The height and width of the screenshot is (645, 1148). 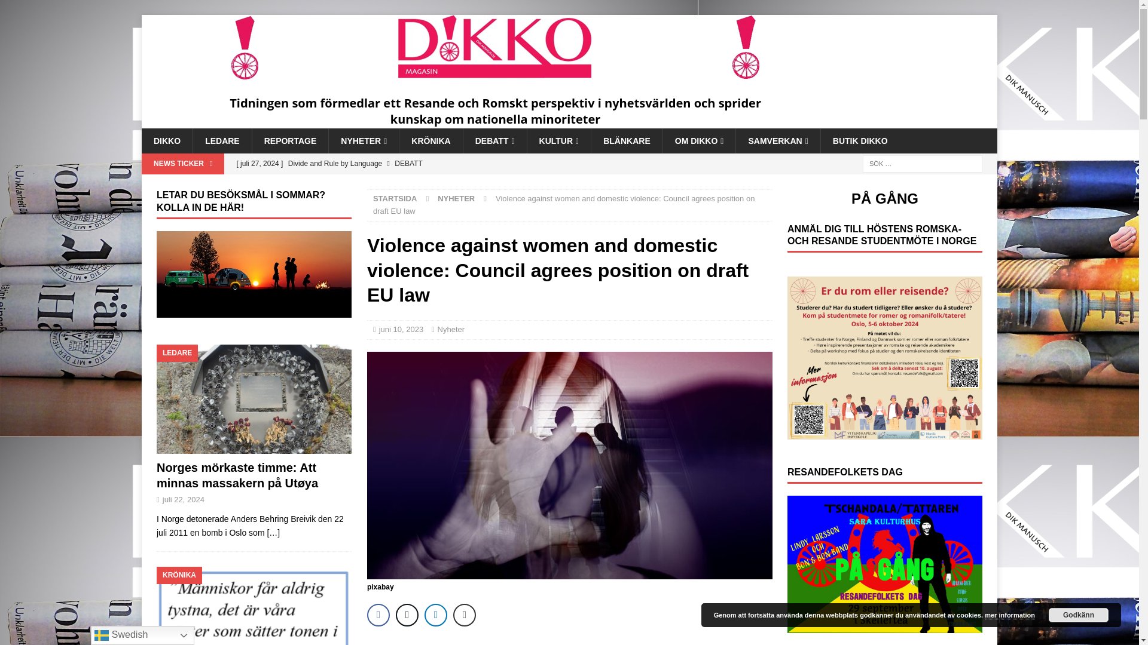 I want to click on Divide and Rule by Language, so click(x=465, y=164).